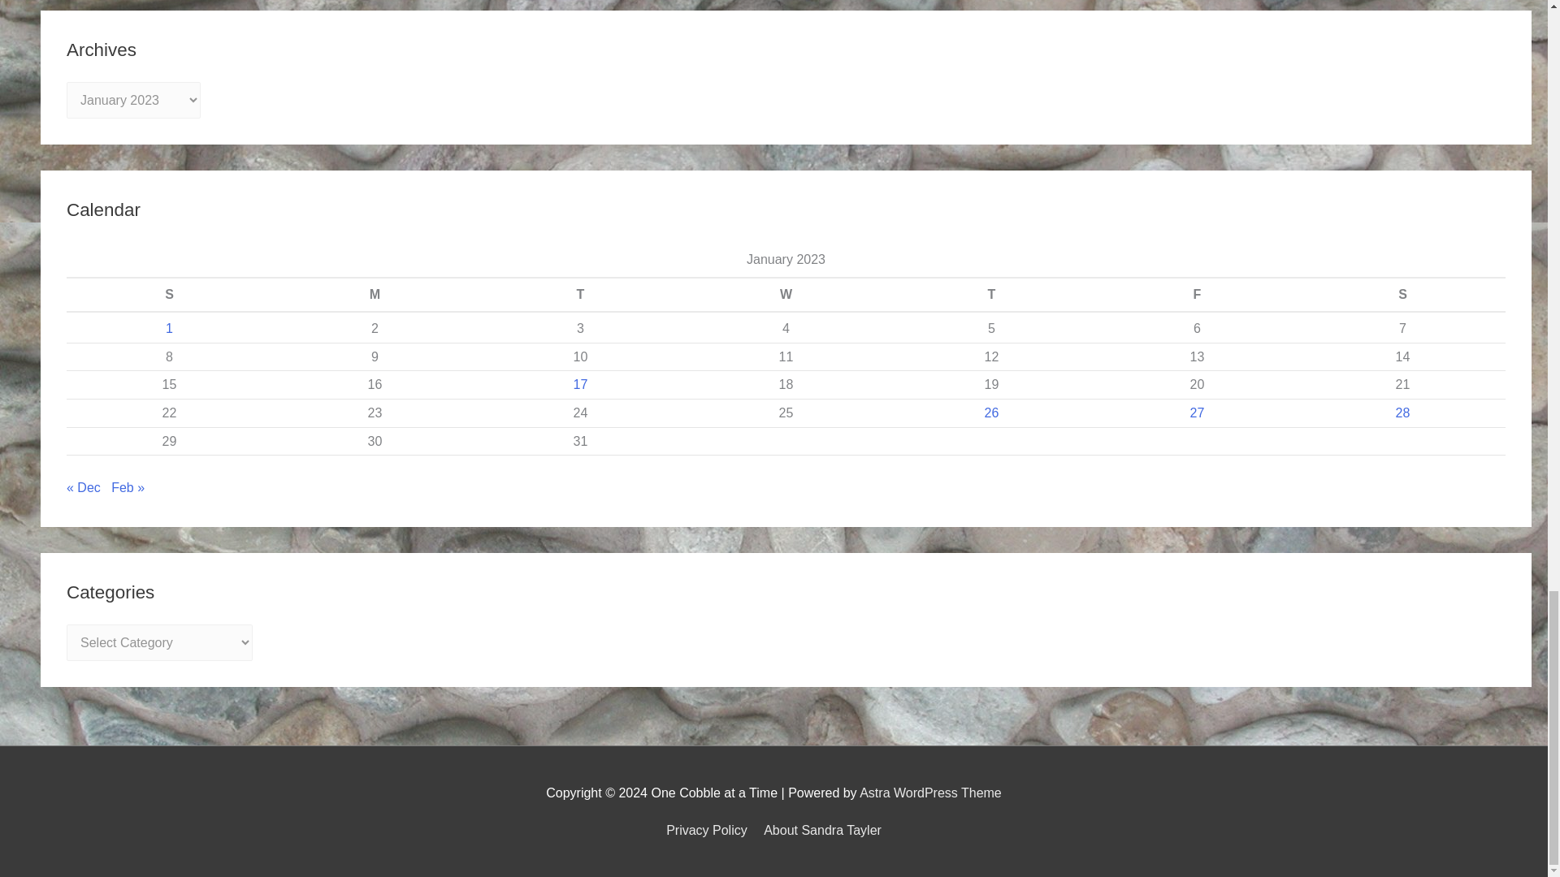  What do you see at coordinates (580, 384) in the screenshot?
I see `17` at bounding box center [580, 384].